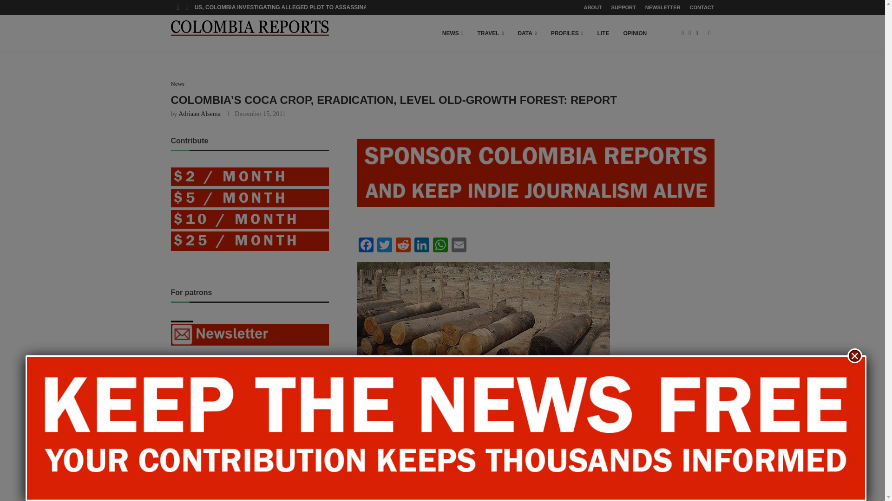 The height and width of the screenshot is (501, 892). What do you see at coordinates (366, 246) in the screenshot?
I see `Facebook` at bounding box center [366, 246].